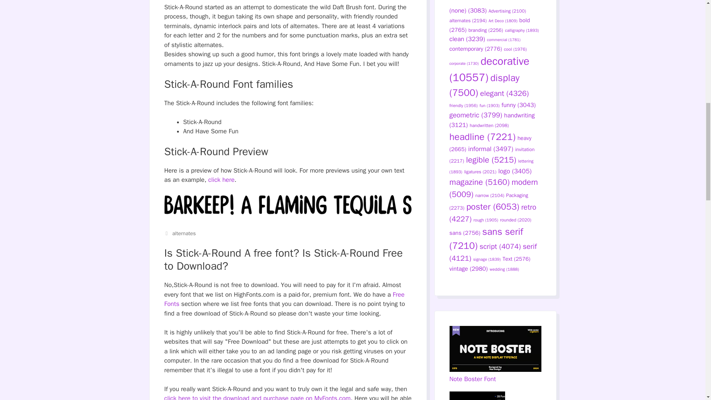 The width and height of the screenshot is (711, 400). Describe the element at coordinates (221, 180) in the screenshot. I see `click here` at that location.